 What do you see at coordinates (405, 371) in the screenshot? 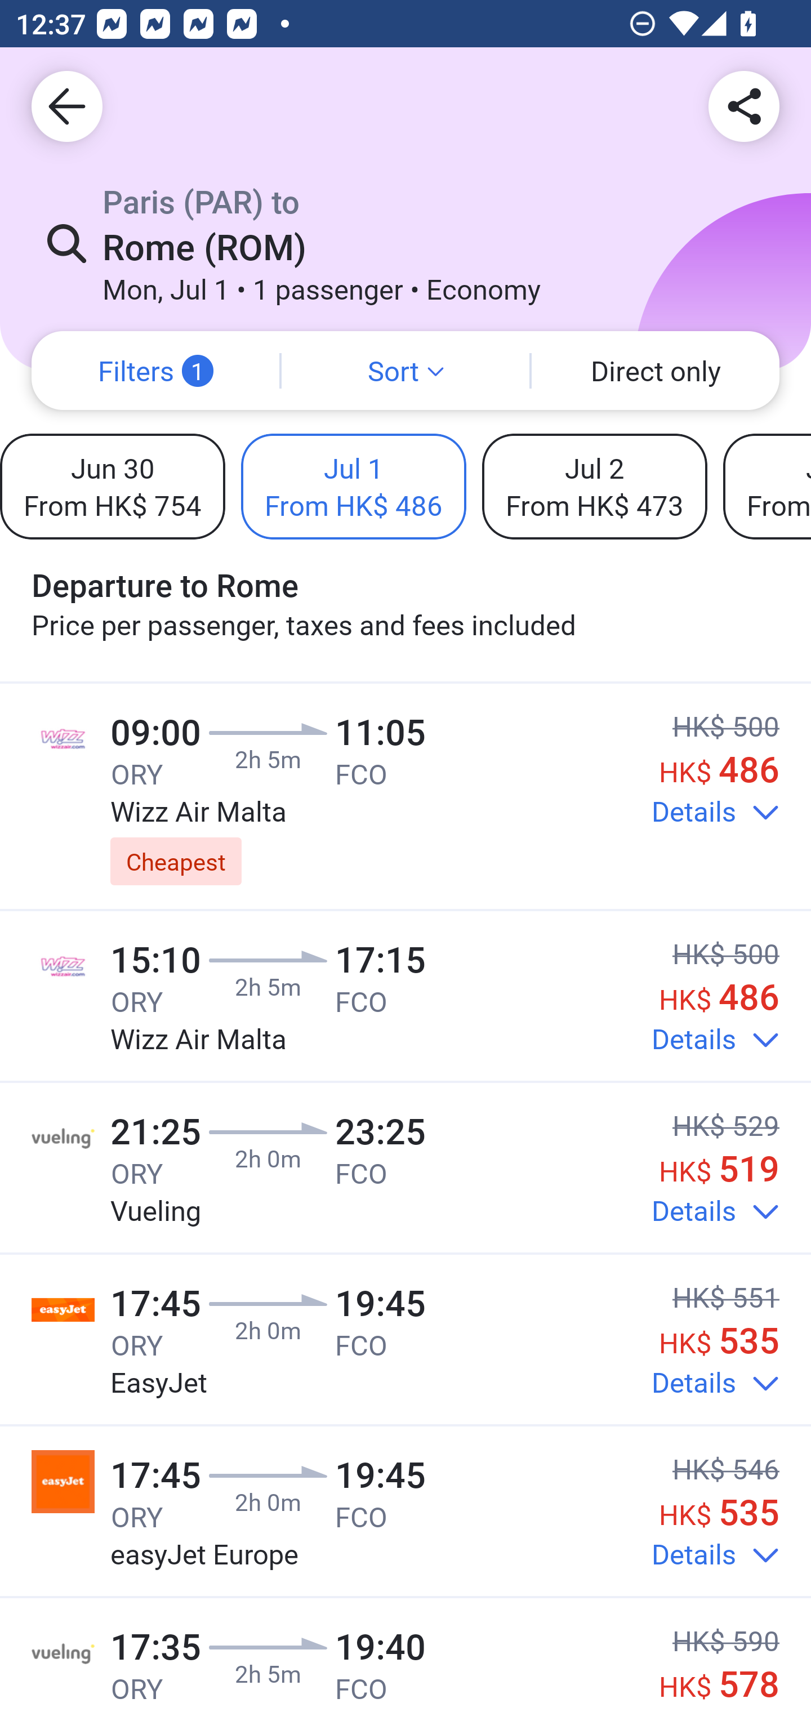
I see `Sort` at bounding box center [405, 371].